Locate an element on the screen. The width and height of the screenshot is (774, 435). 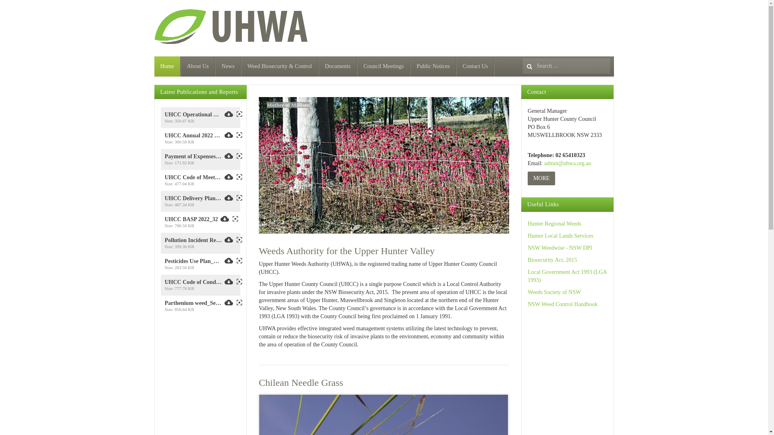
NSW Weedwise - NSW DPI is located at coordinates (560, 248).